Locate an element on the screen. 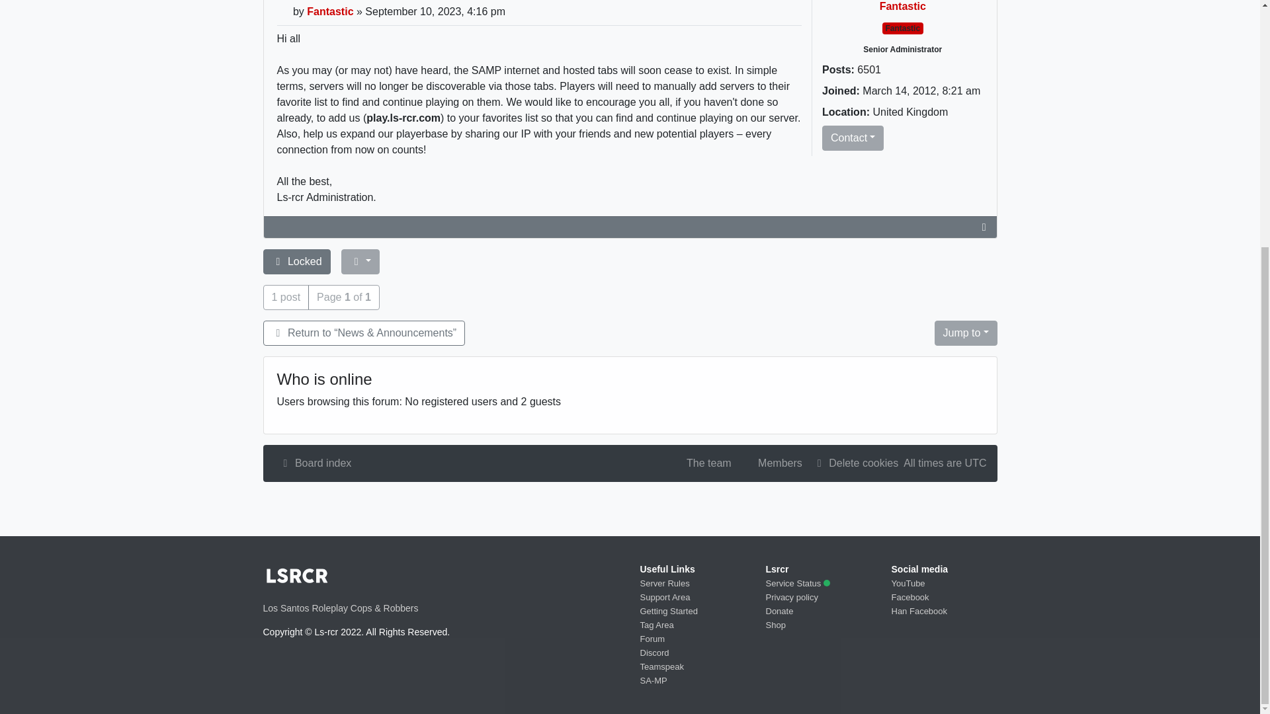 The height and width of the screenshot is (714, 1270). Jump to is located at coordinates (965, 333).